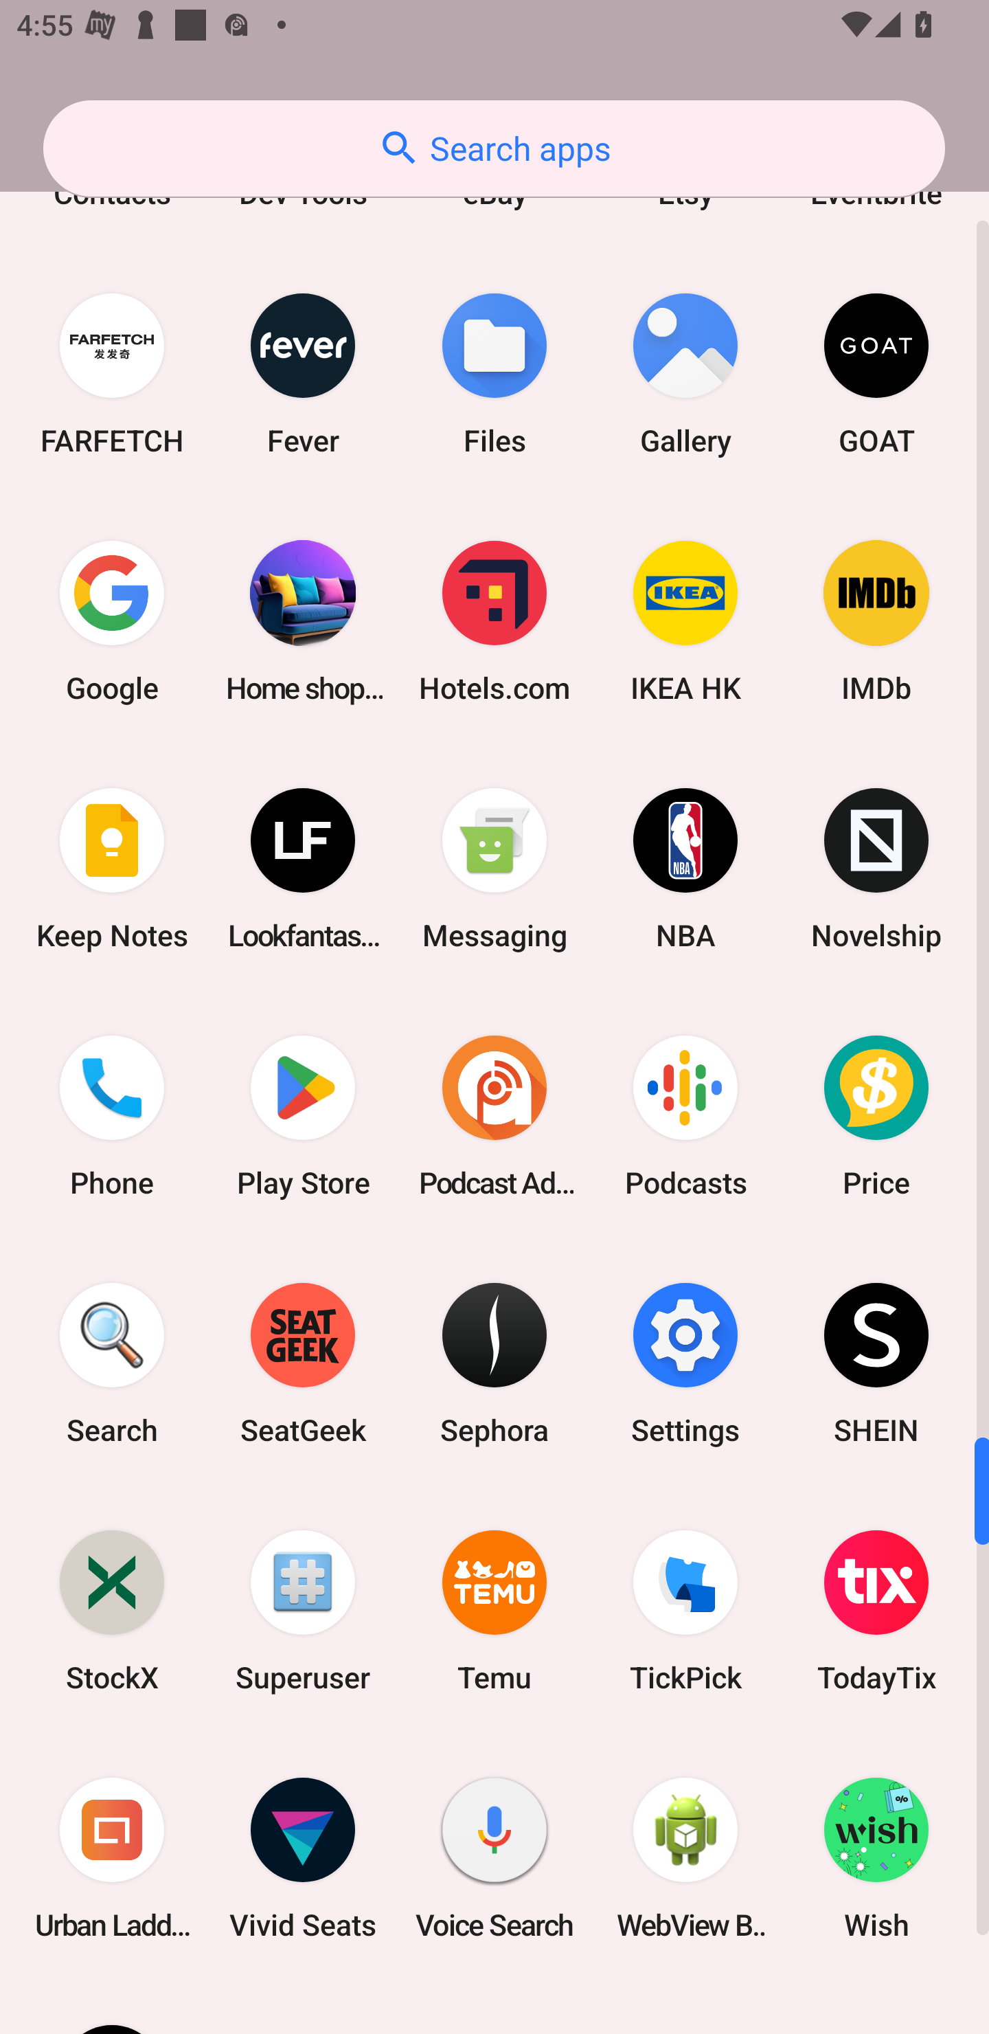  What do you see at coordinates (685, 621) in the screenshot?
I see `IKEA HK` at bounding box center [685, 621].